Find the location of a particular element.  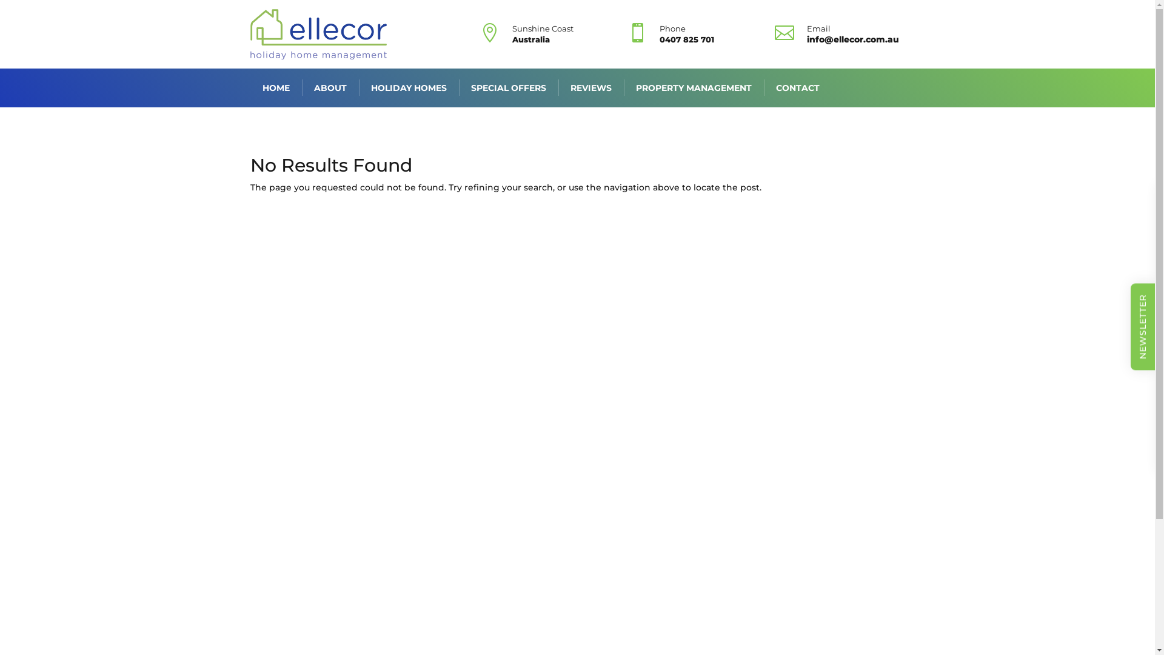

HOME is located at coordinates (275, 88).